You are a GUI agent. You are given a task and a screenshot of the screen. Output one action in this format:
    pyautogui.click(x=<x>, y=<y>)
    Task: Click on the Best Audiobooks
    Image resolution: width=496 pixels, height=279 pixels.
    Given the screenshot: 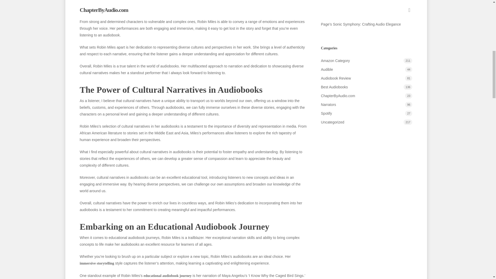 What is the action you would take?
    pyautogui.click(x=366, y=87)
    